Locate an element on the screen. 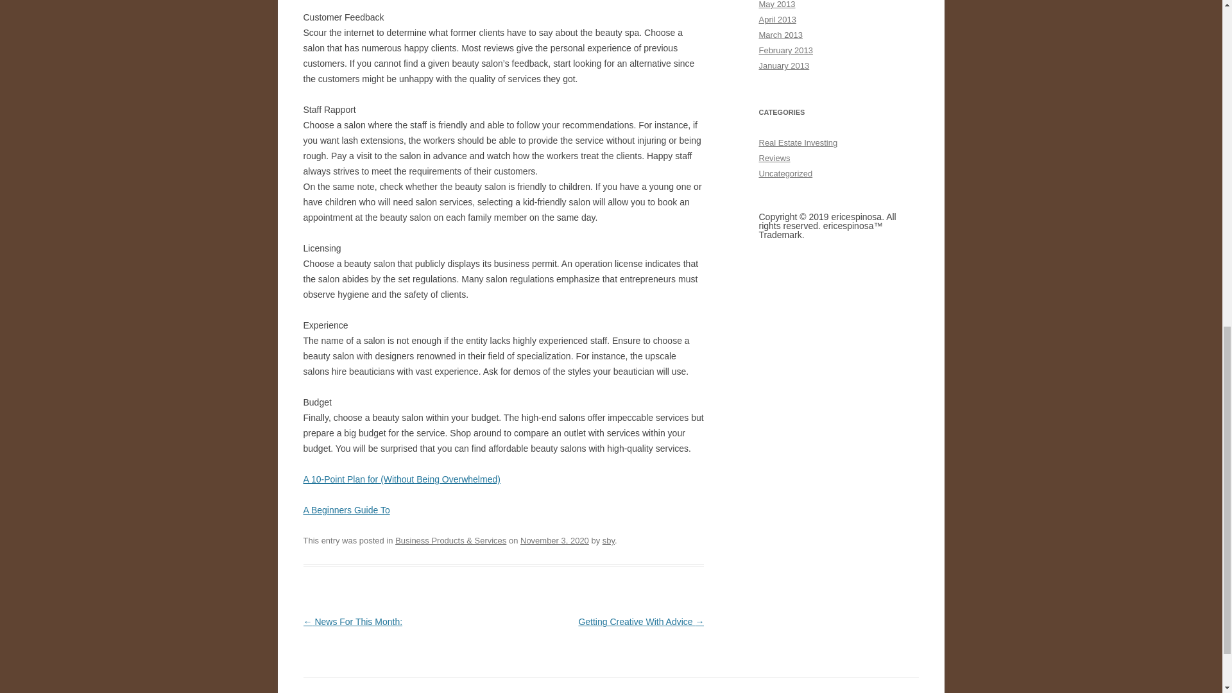 The width and height of the screenshot is (1232, 693). View all posts by sby is located at coordinates (608, 540).